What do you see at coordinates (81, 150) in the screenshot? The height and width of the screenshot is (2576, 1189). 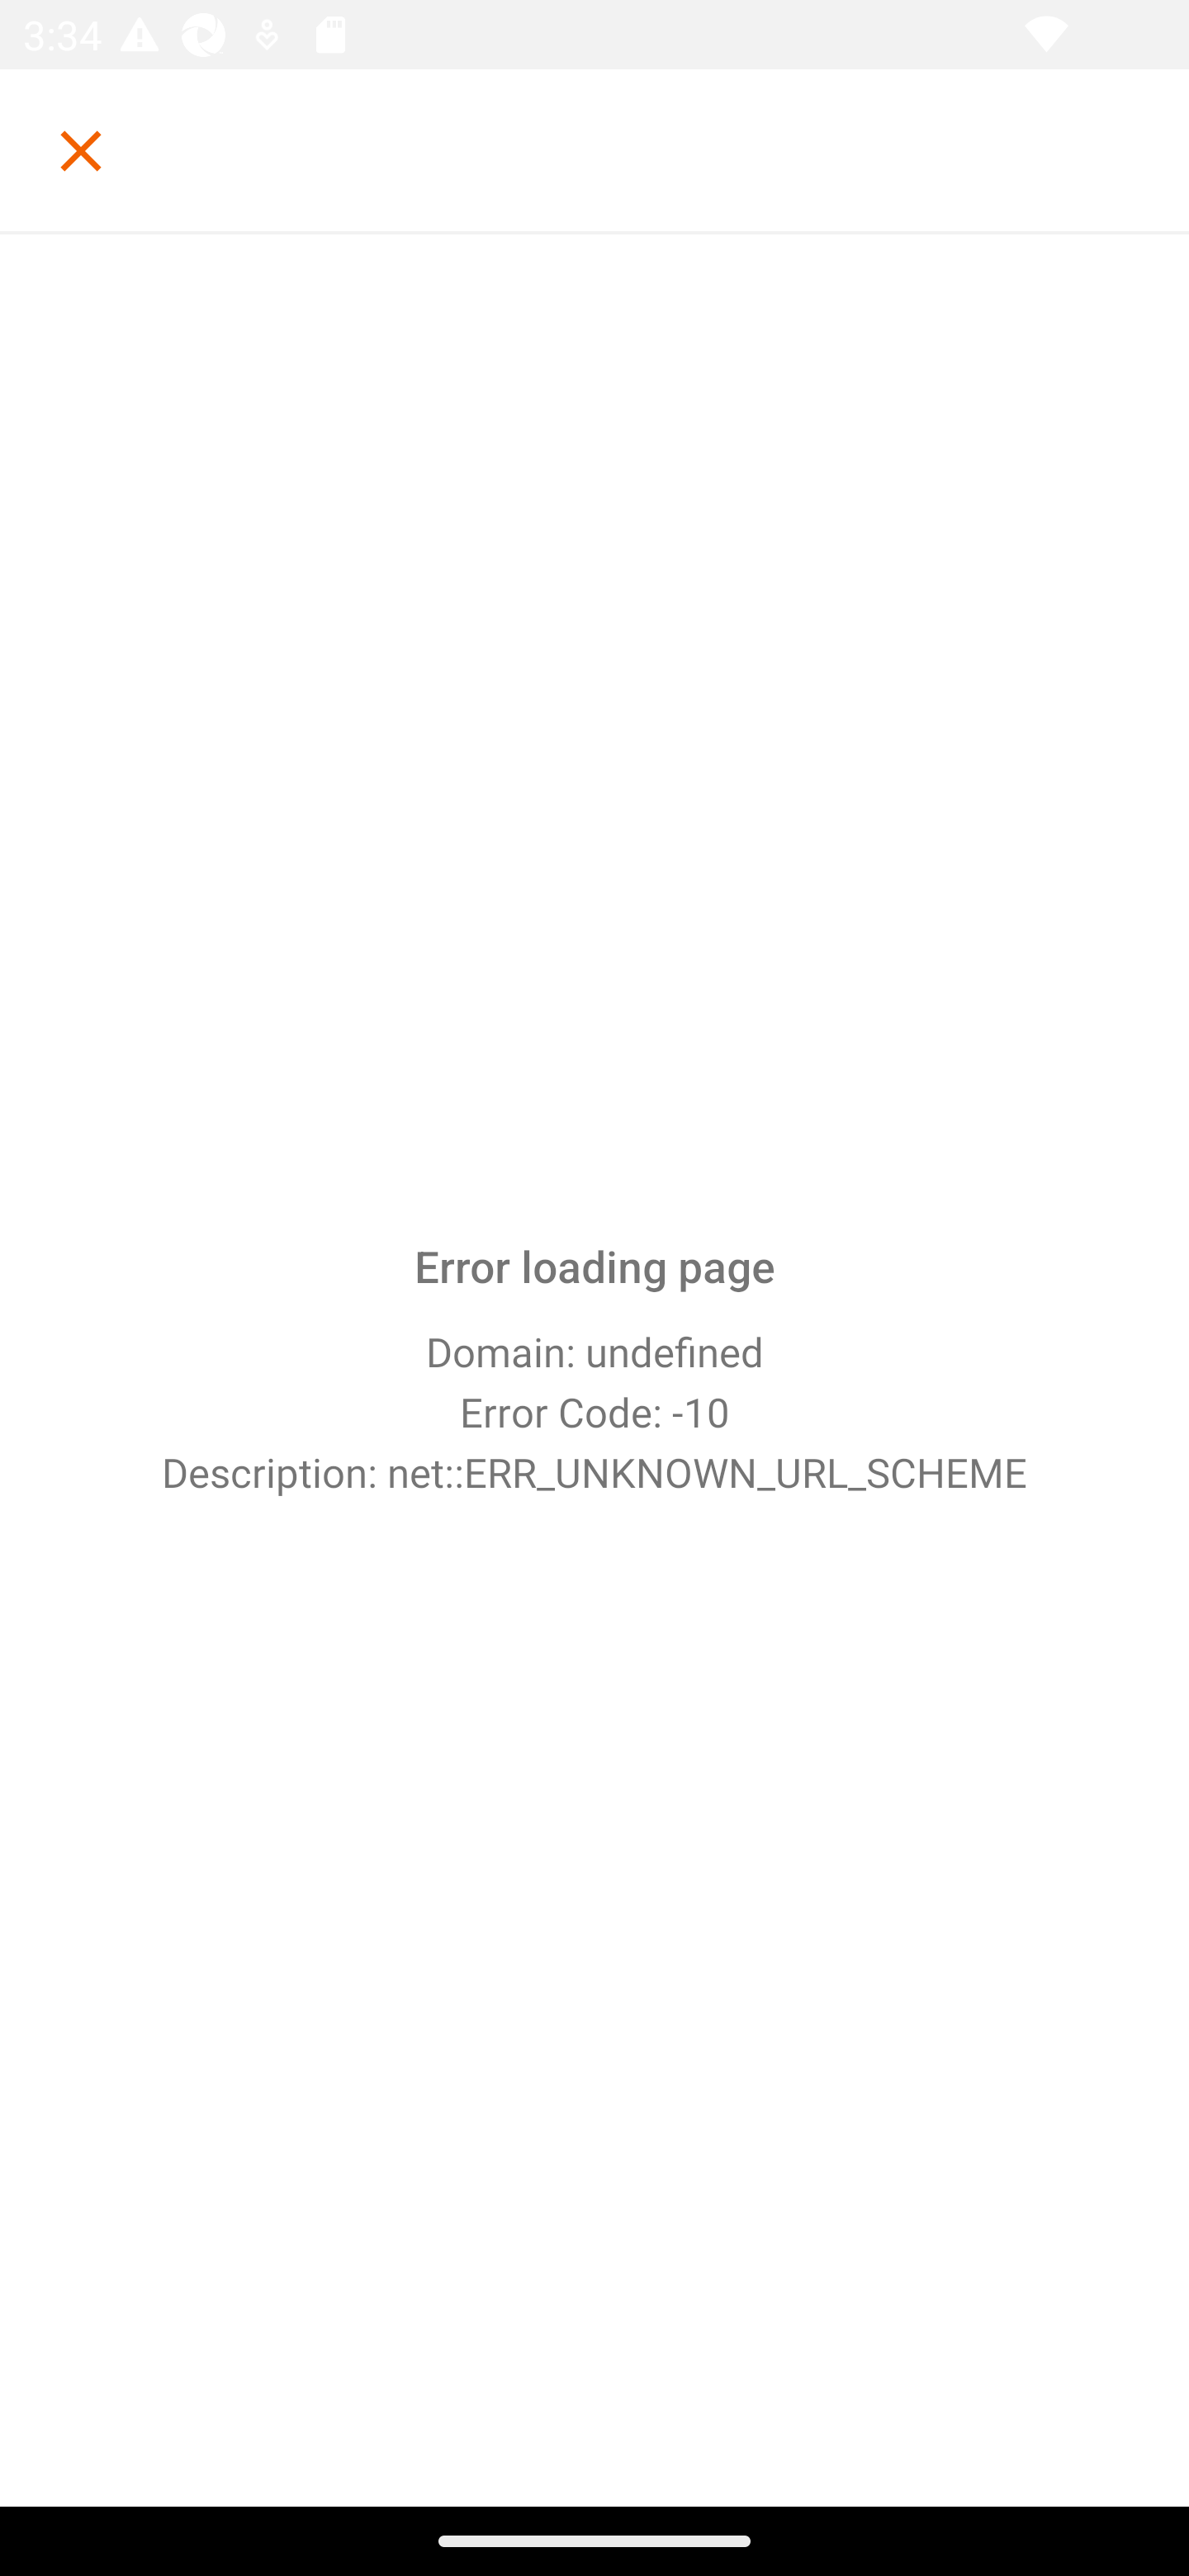 I see `` at bounding box center [81, 150].